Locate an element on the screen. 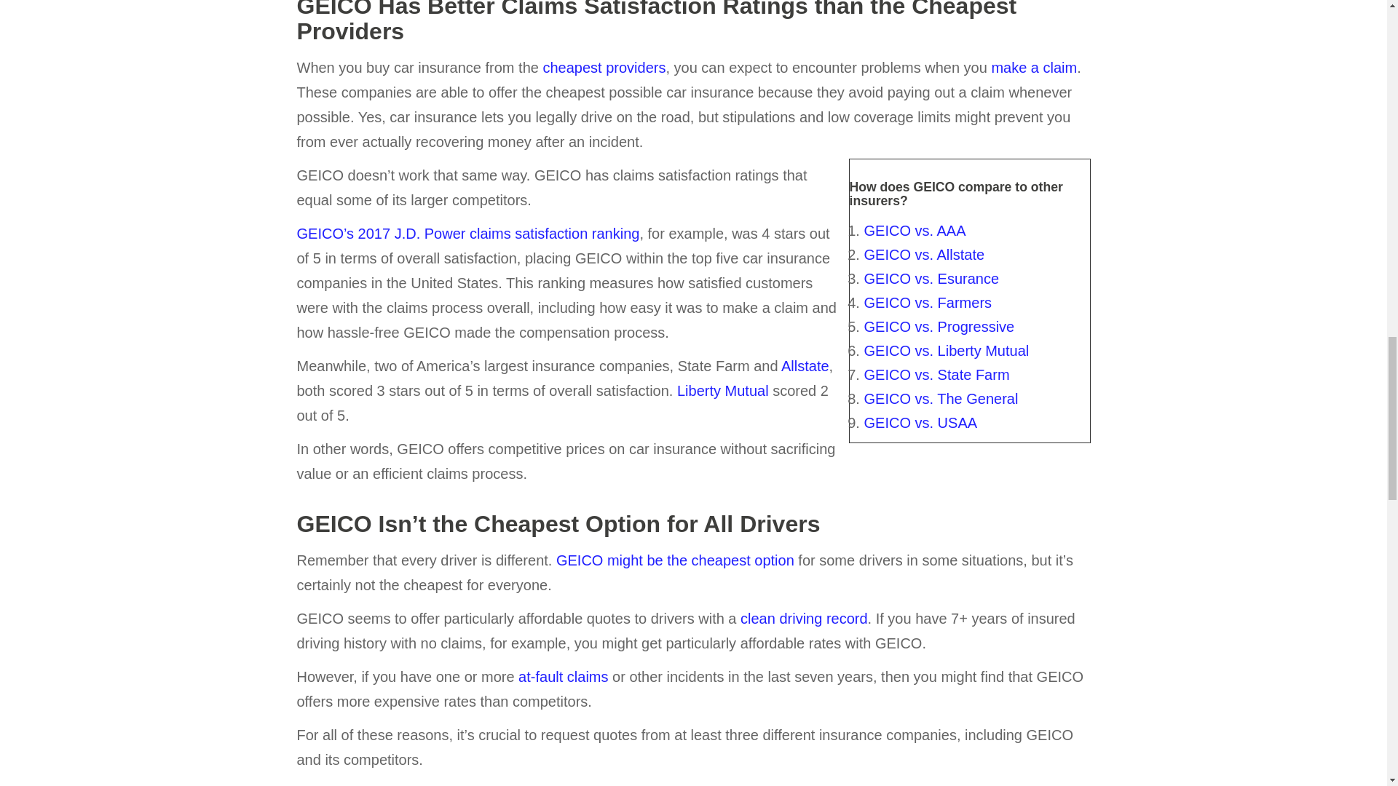 This screenshot has height=786, width=1398. make a claim is located at coordinates (1034, 67).